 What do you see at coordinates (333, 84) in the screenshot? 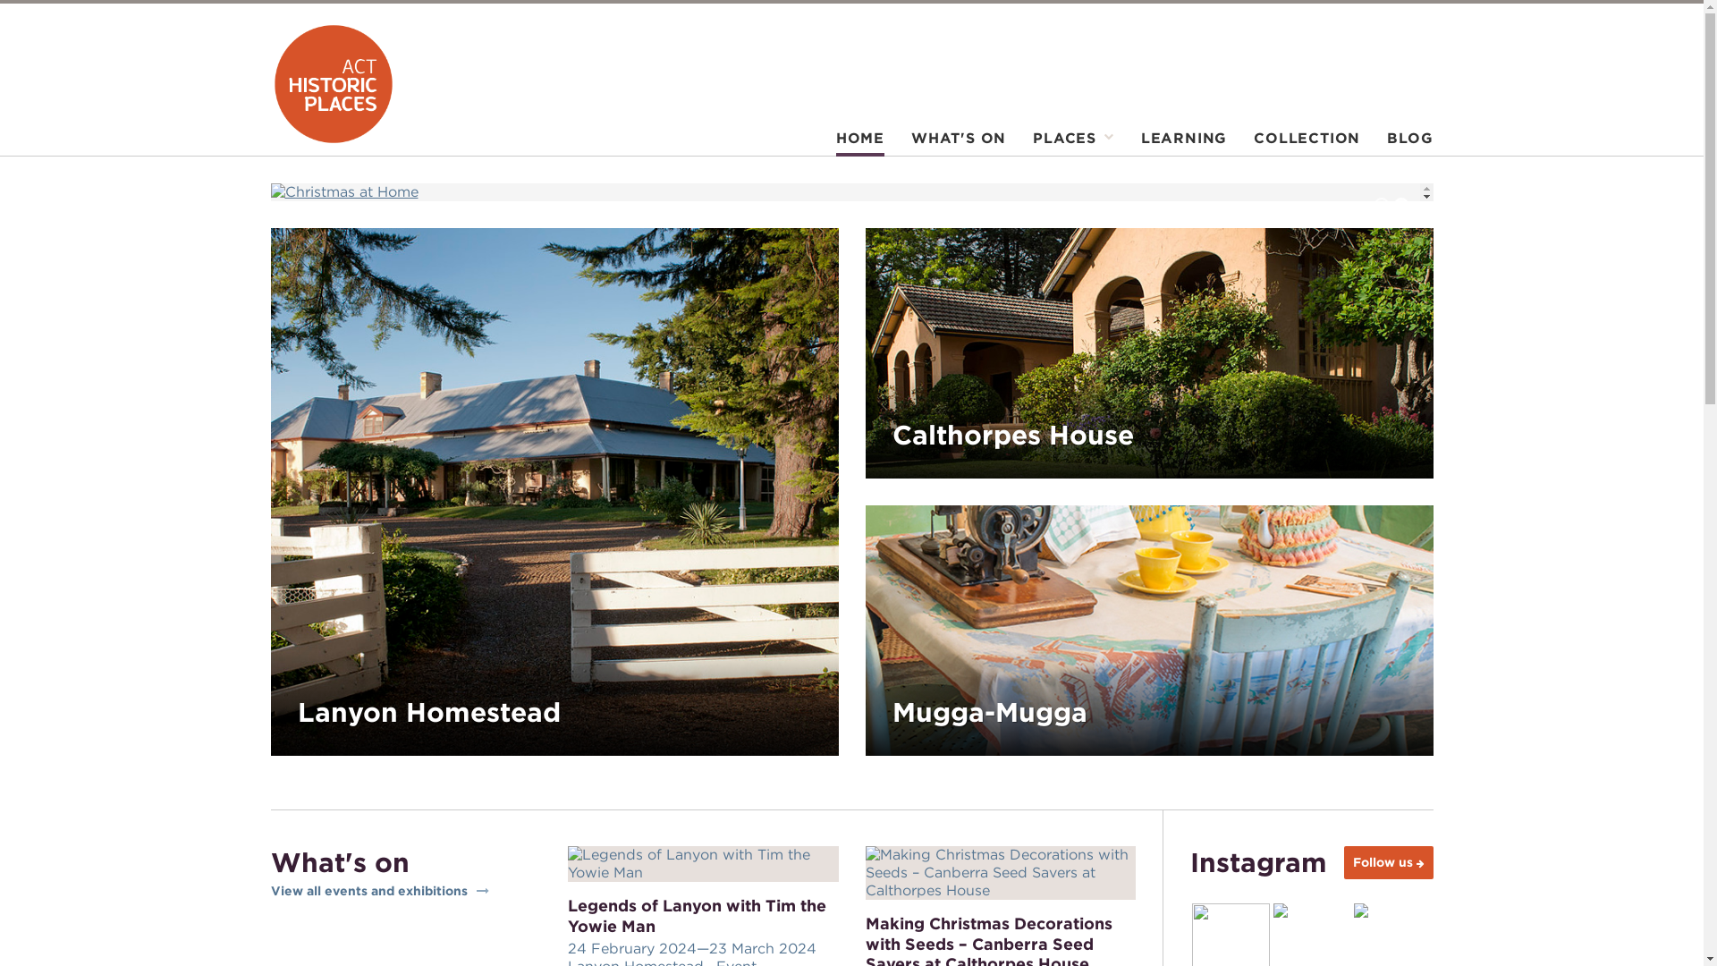
I see `Historic Places` at bounding box center [333, 84].